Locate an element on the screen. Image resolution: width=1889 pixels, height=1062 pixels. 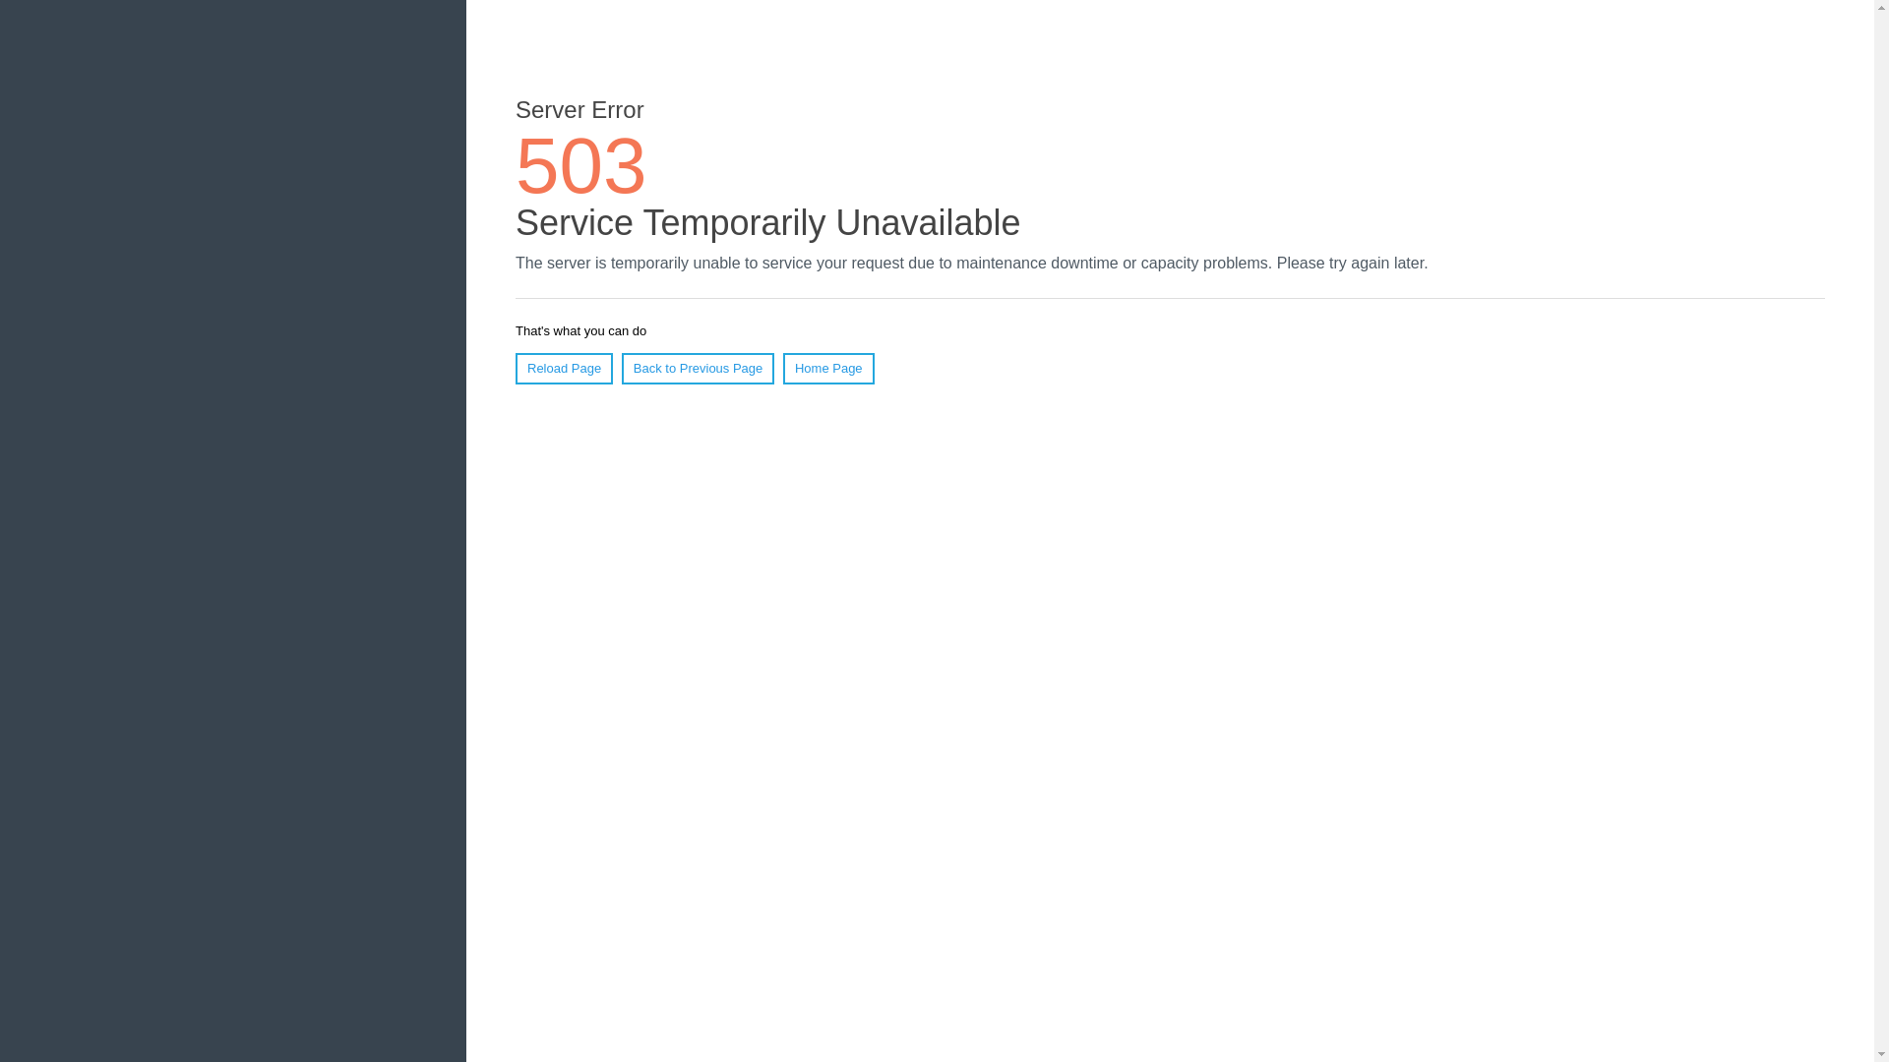
Back to Previous Page is located at coordinates (698, 368).